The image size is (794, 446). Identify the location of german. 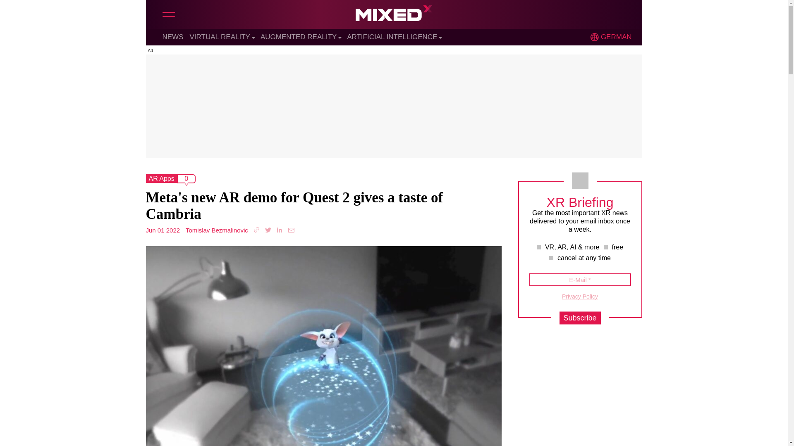
(595, 37).